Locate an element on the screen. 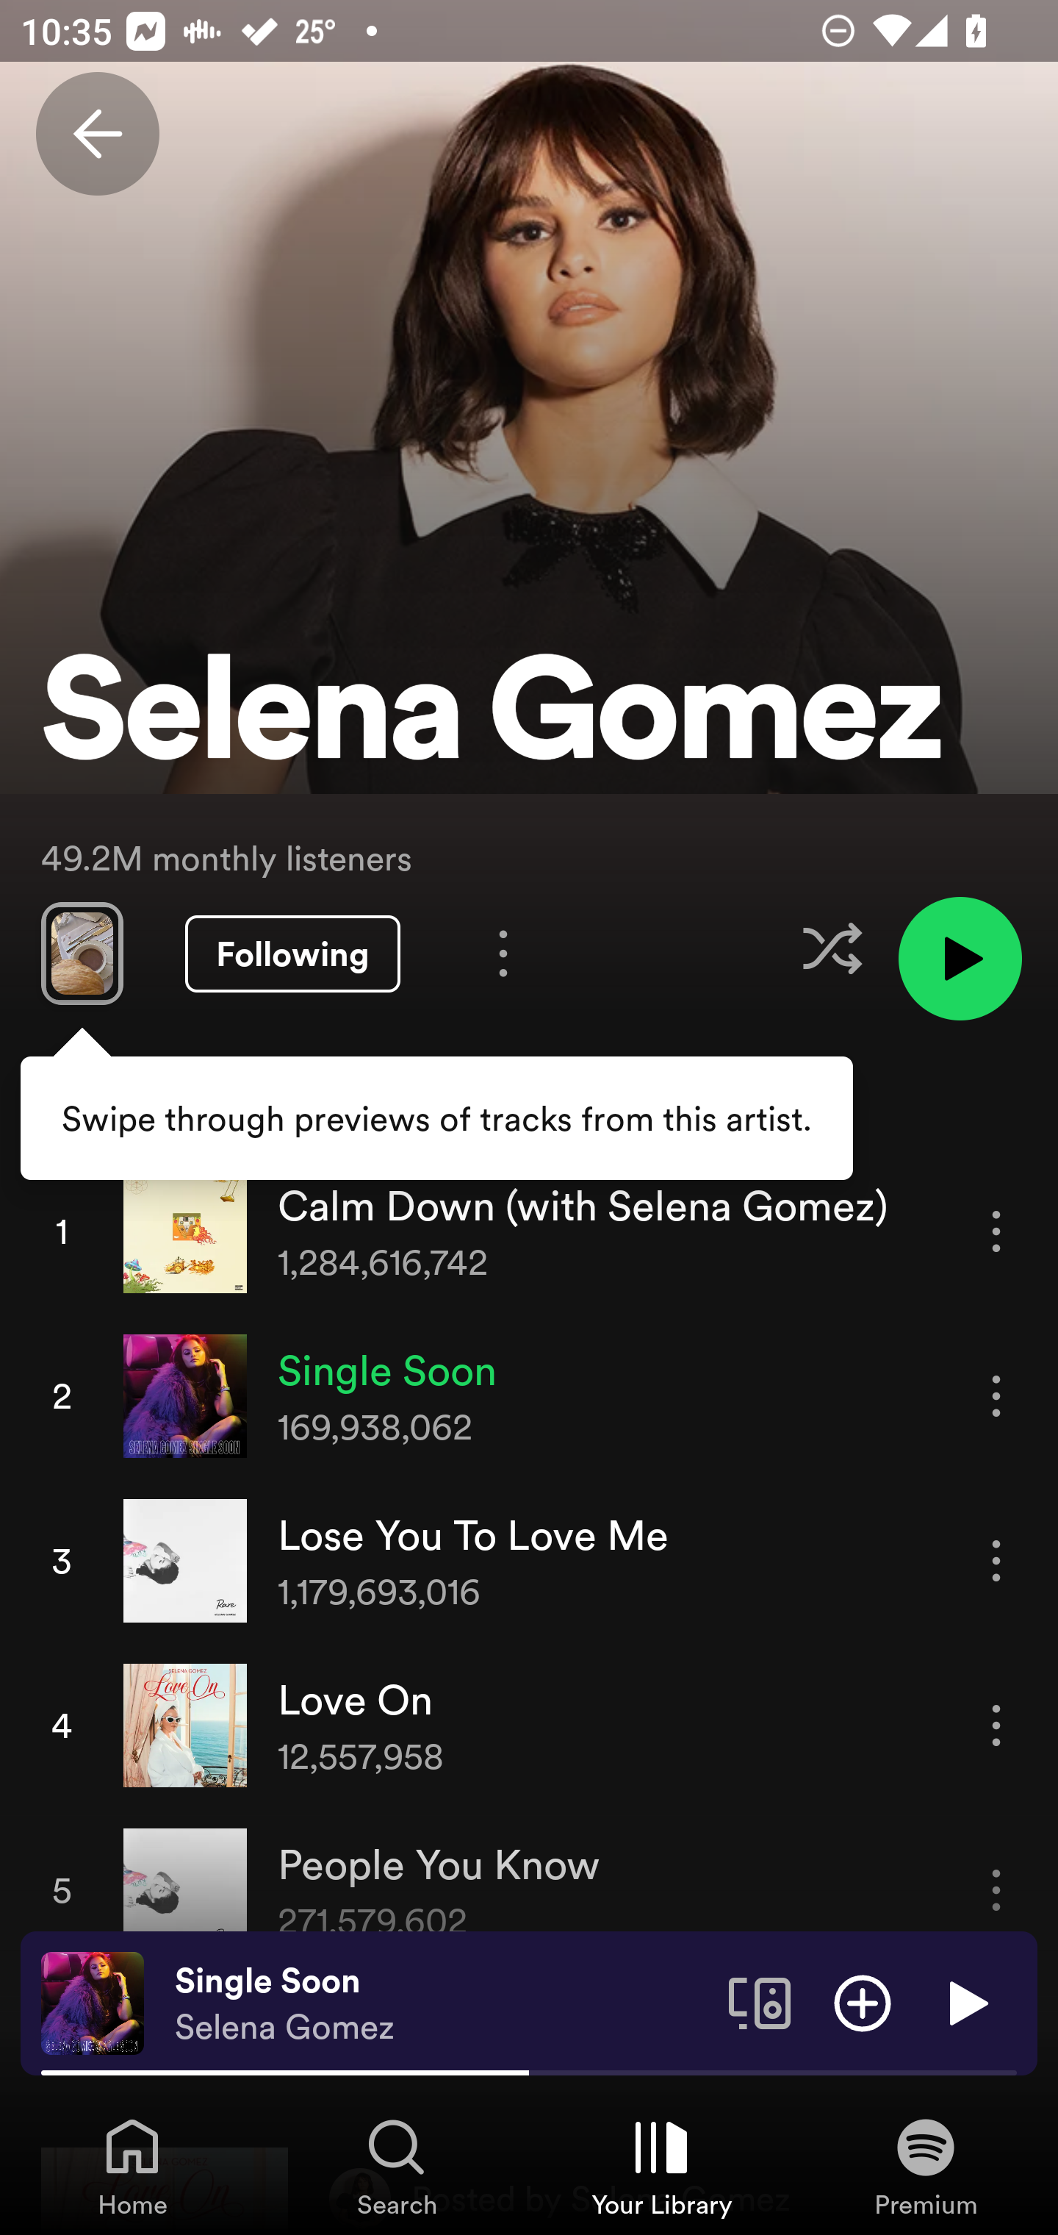  Home, Tab 1 of 4 Home Home is located at coordinates (132, 2166).